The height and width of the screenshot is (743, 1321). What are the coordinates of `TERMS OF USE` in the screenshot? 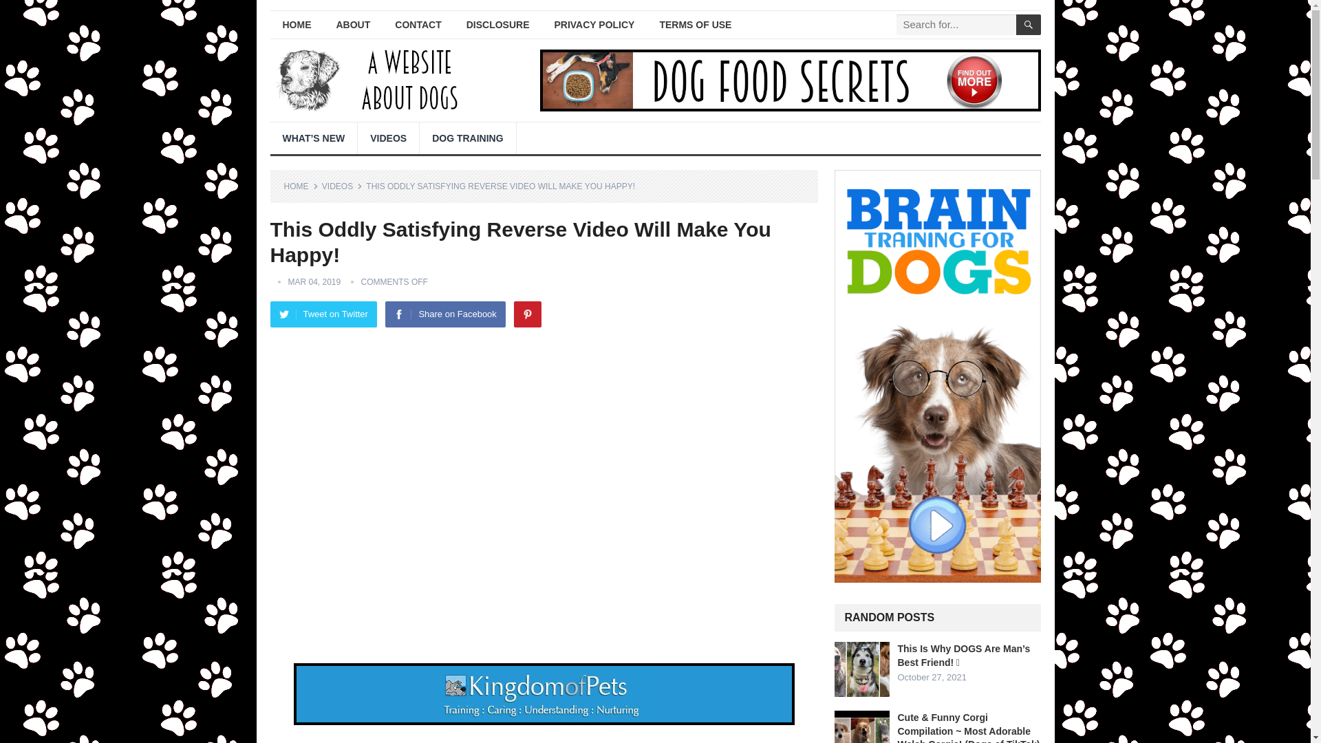 It's located at (695, 25).